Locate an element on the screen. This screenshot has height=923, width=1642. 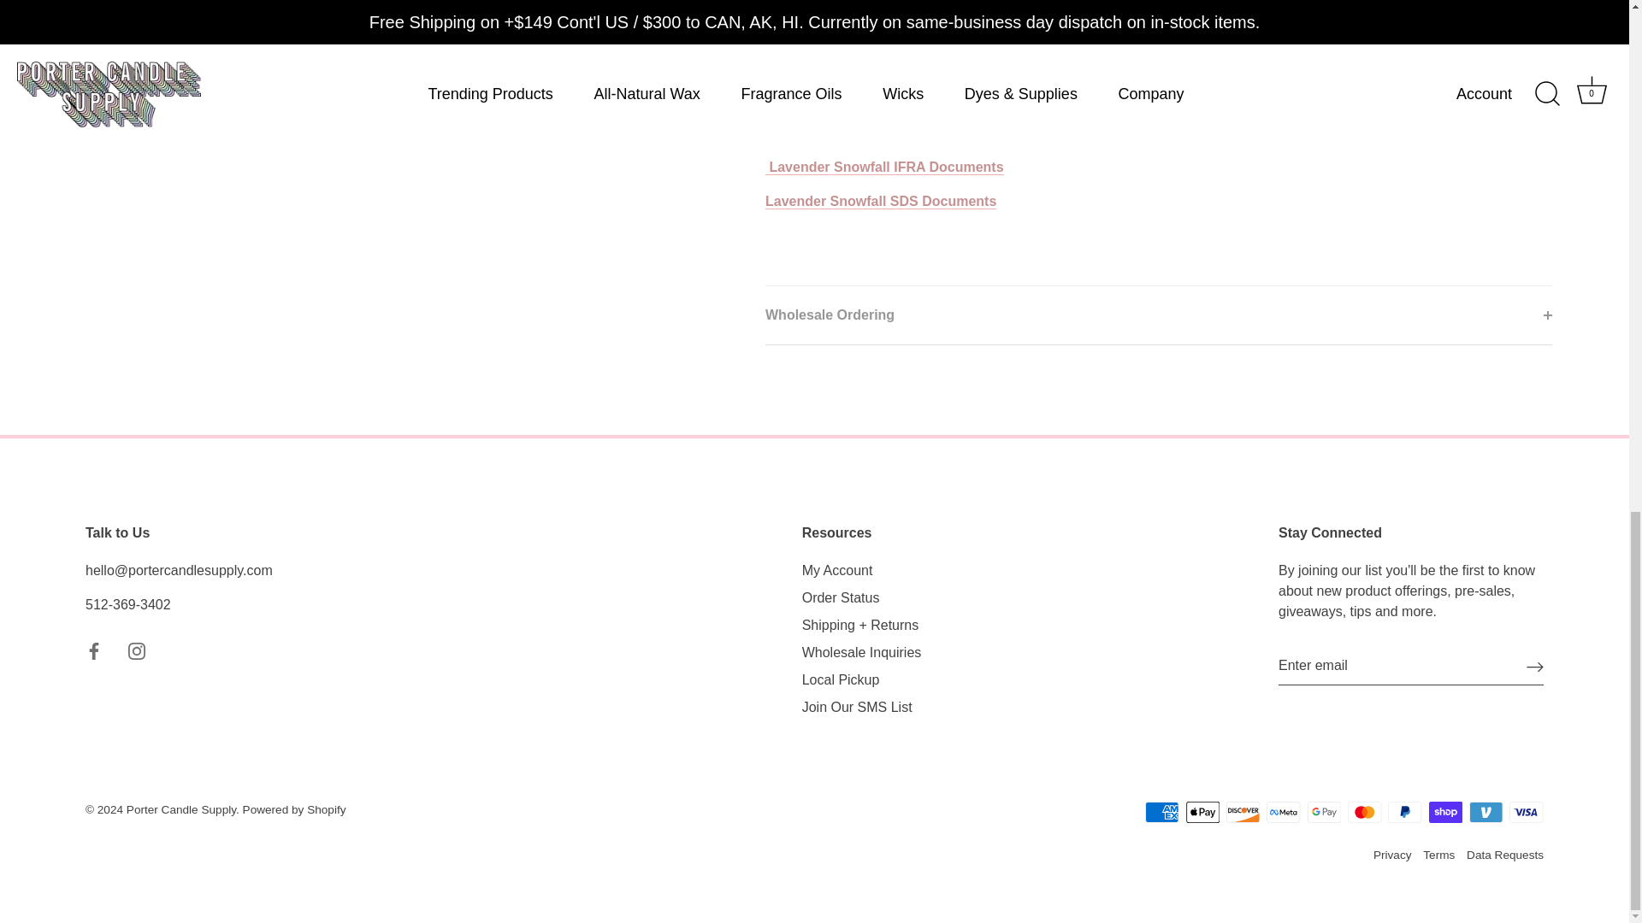
Discover is located at coordinates (1243, 812).